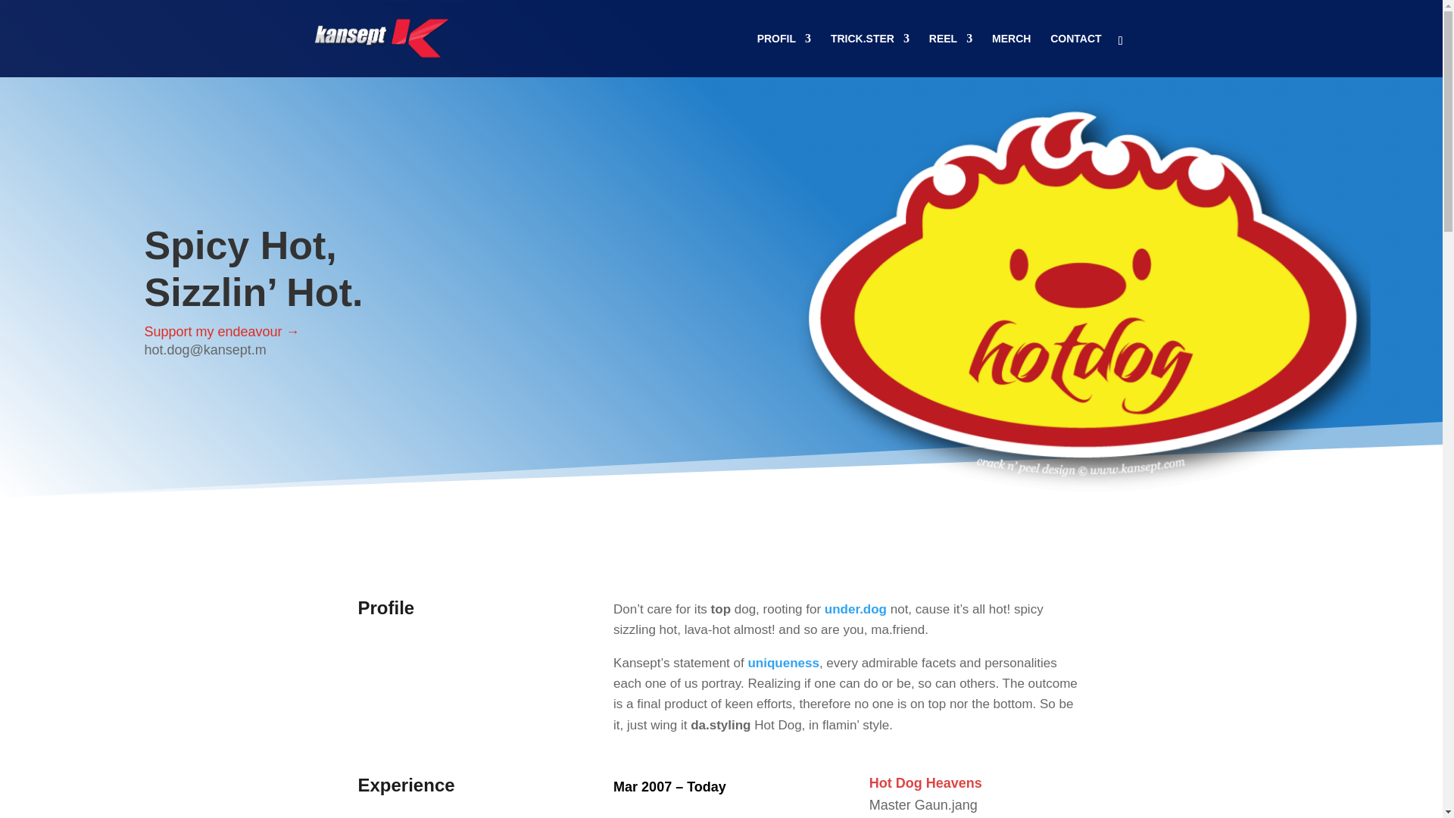 The height and width of the screenshot is (818, 1454). What do you see at coordinates (782, 663) in the screenshot?
I see `uniqueness` at bounding box center [782, 663].